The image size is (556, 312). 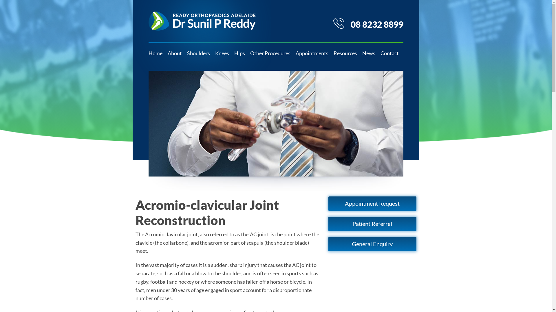 What do you see at coordinates (312, 127) in the screenshot?
I see `New Patient Registration` at bounding box center [312, 127].